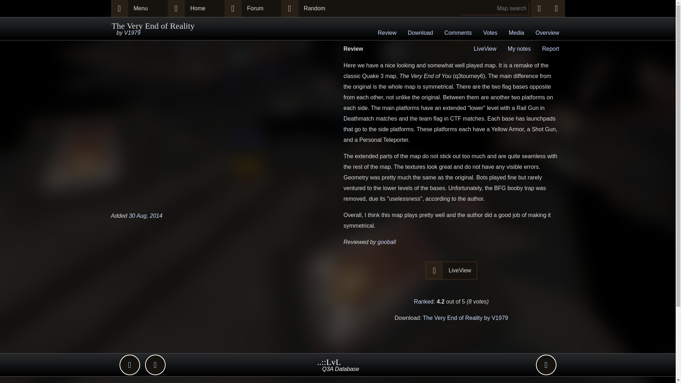 The height and width of the screenshot is (383, 681). I want to click on View this map in your browser, so click(451, 270).